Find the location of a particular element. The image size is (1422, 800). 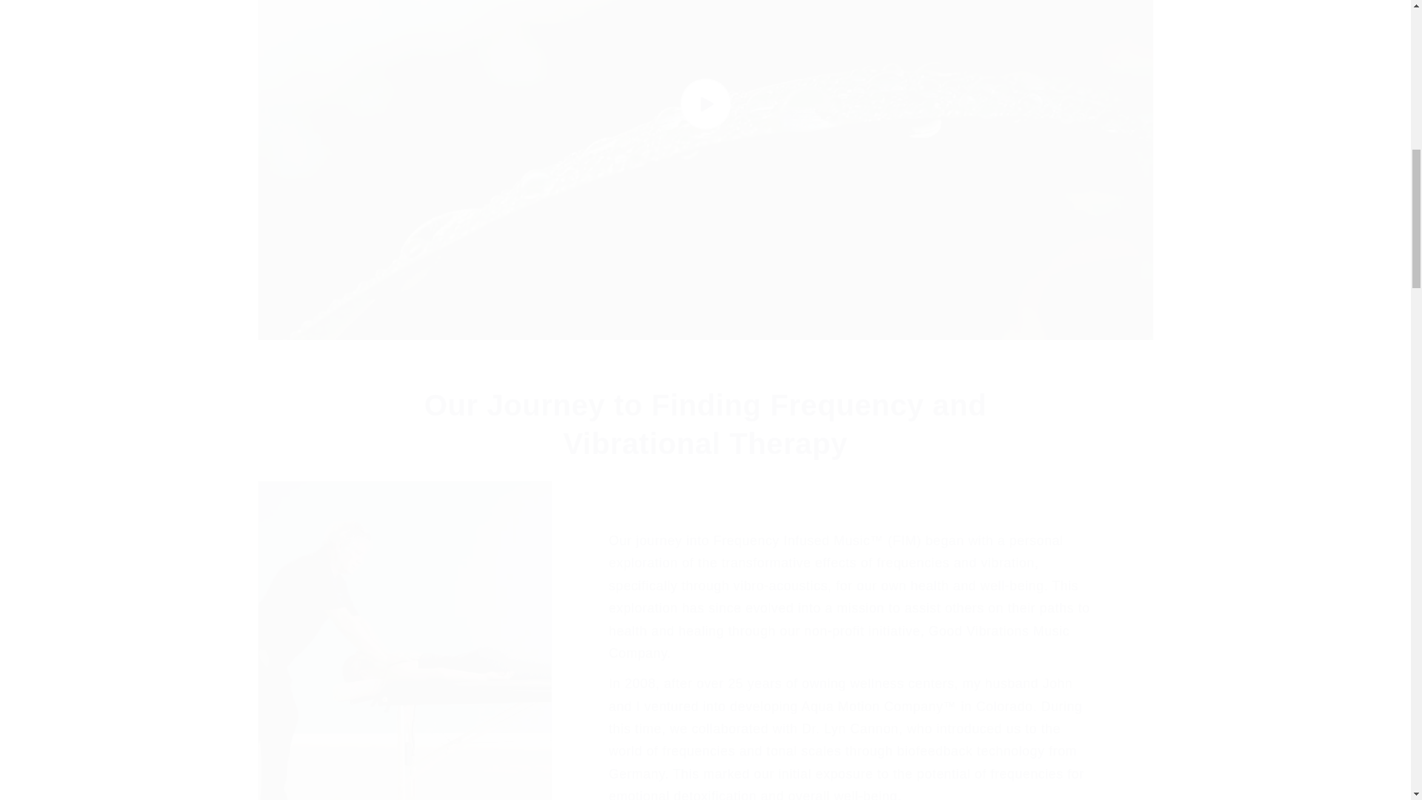

Our Journey to Finding Frequency and Vibrational Therapy is located at coordinates (706, 424).